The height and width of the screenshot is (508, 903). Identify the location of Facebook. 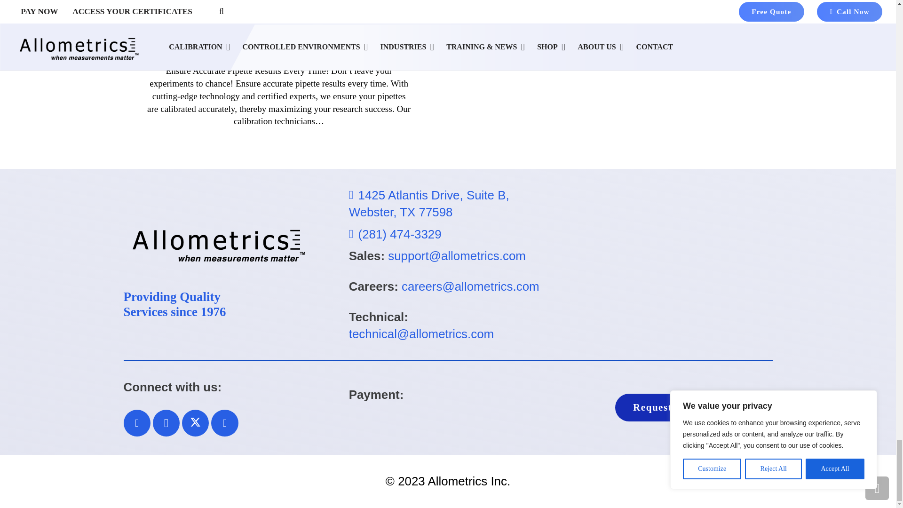
(136, 423).